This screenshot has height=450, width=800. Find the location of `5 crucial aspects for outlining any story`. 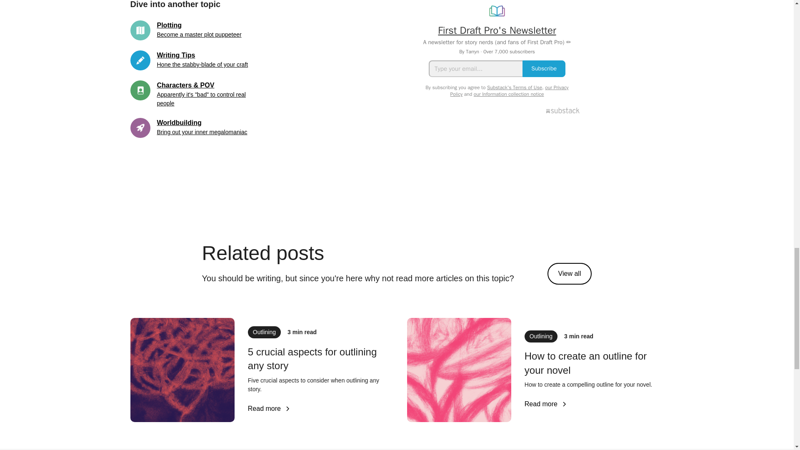

5 crucial aspects for outlining any story is located at coordinates (317, 359).